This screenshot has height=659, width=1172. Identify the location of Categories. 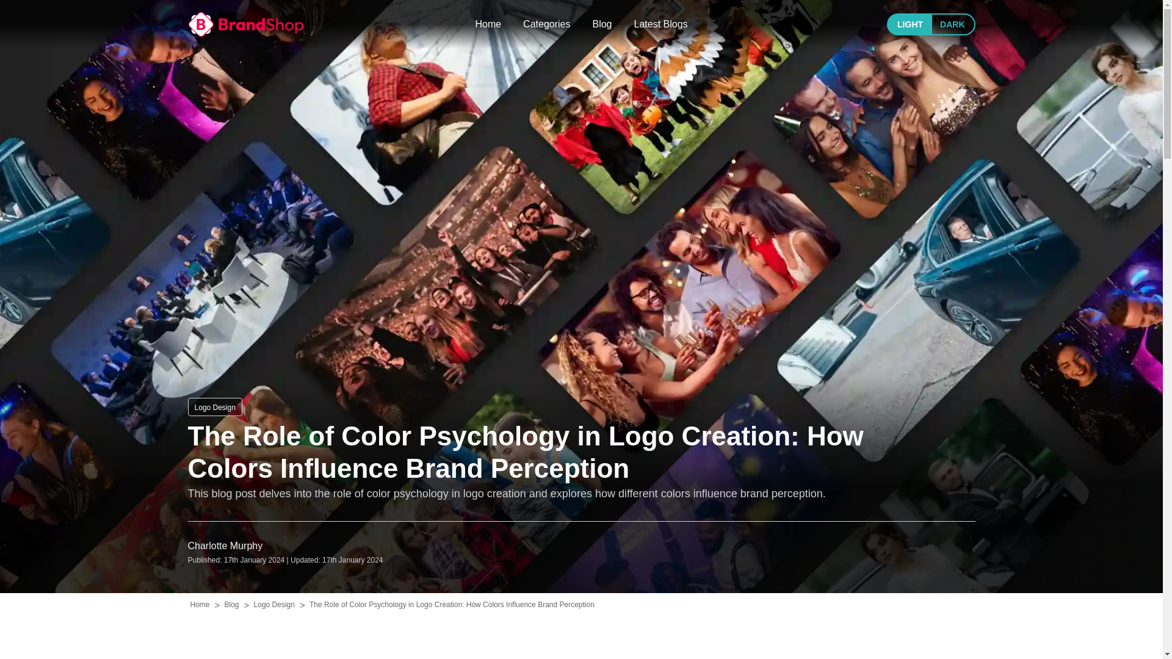
(546, 24).